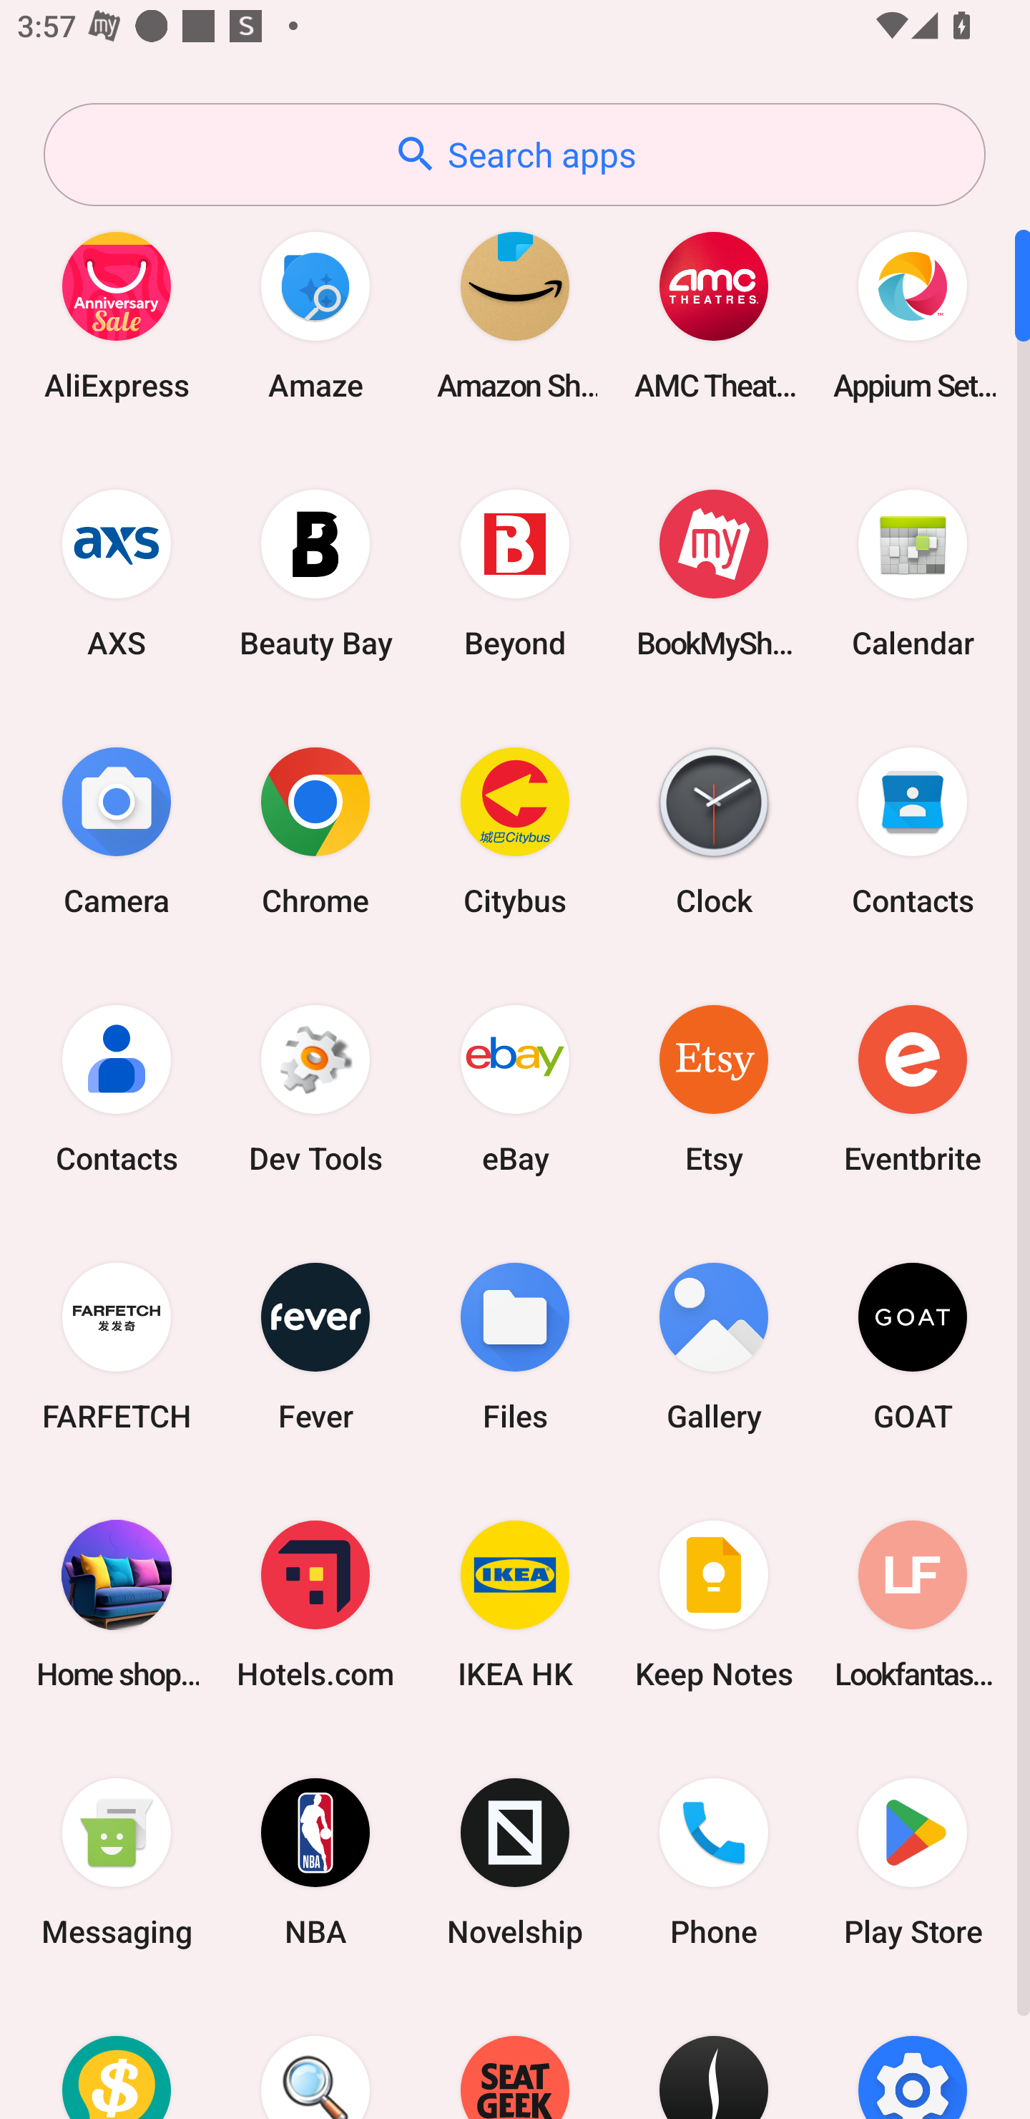 This screenshot has height=2119, width=1030. Describe the element at coordinates (515, 1604) in the screenshot. I see `IKEA HK` at that location.